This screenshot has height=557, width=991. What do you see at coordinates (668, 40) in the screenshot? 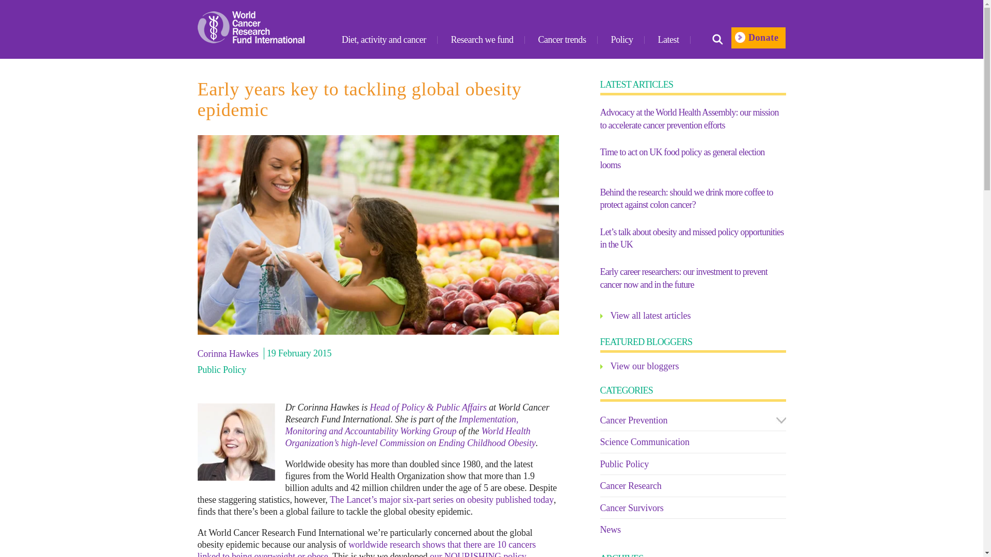
I see `Latest` at bounding box center [668, 40].